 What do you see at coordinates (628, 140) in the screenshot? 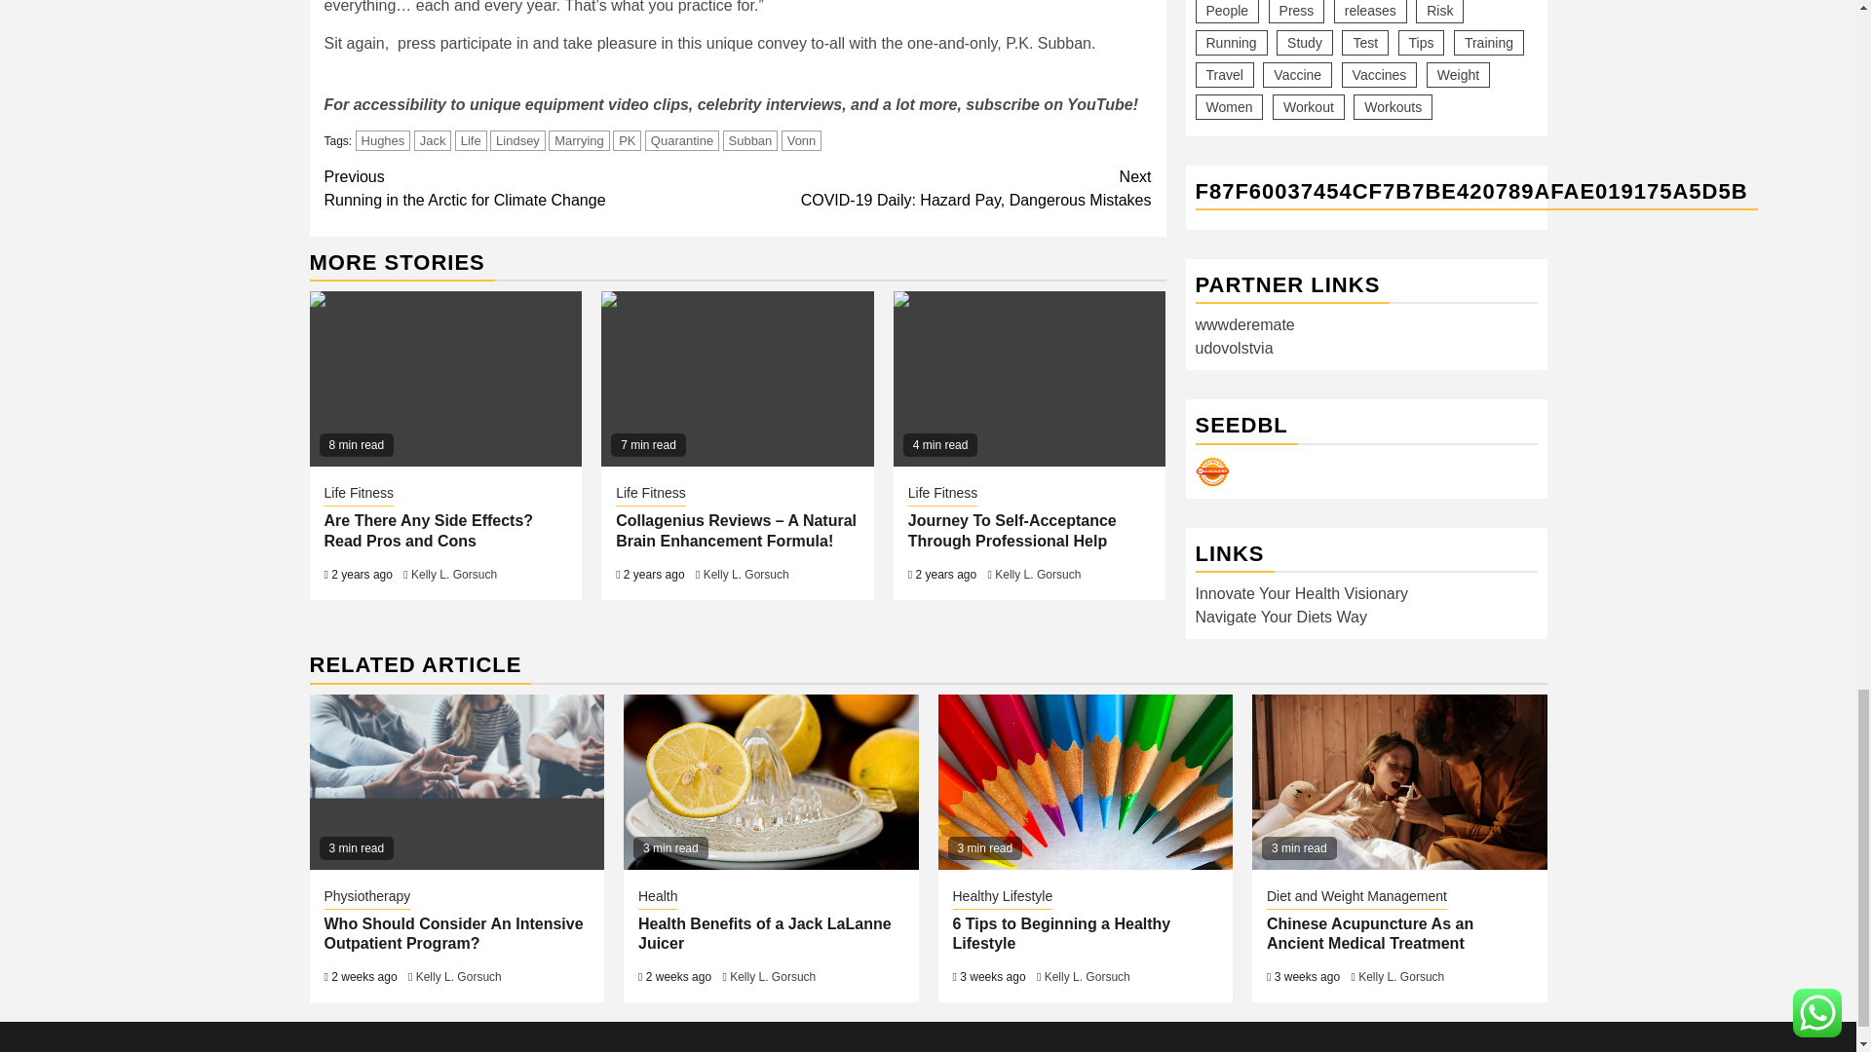
I see `PK` at bounding box center [628, 140].